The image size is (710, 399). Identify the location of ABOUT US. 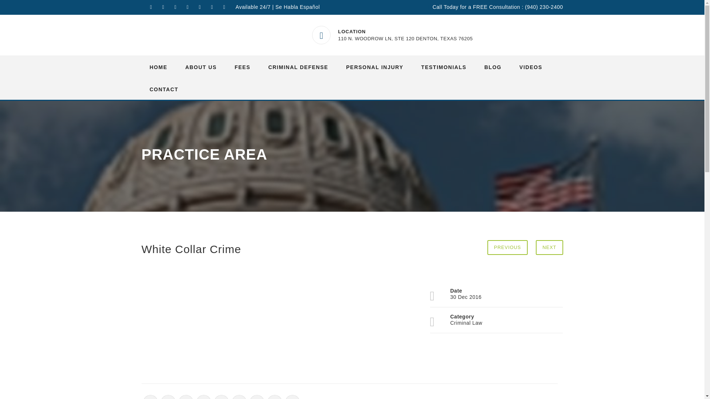
(201, 66).